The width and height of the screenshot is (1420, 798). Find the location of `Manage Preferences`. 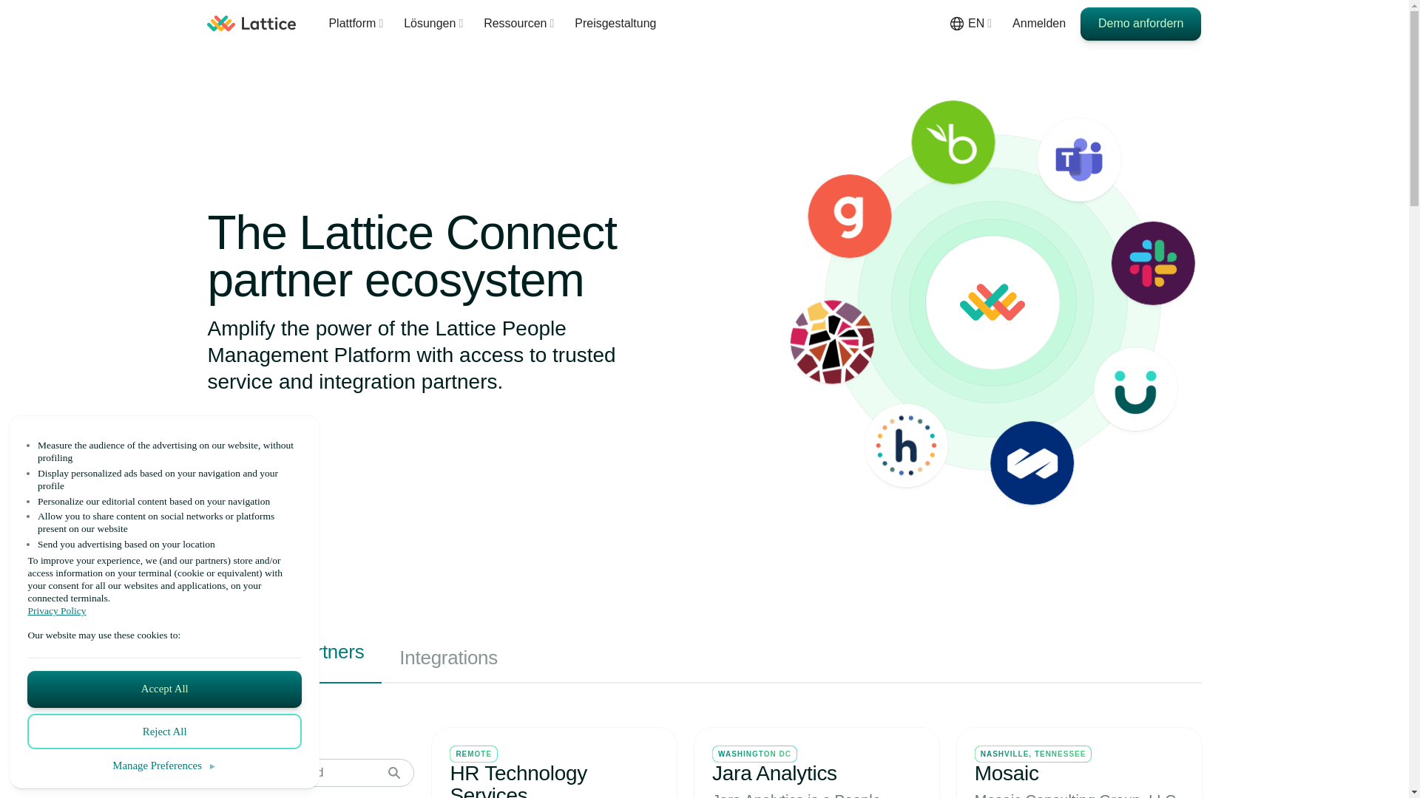

Manage Preferences is located at coordinates (164, 765).